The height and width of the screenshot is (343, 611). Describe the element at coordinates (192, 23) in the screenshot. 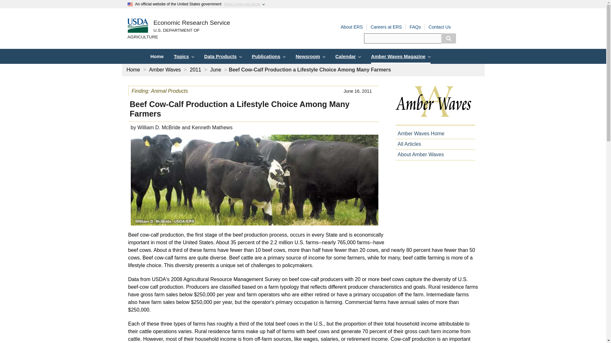

I see `Economic Research Service` at that location.